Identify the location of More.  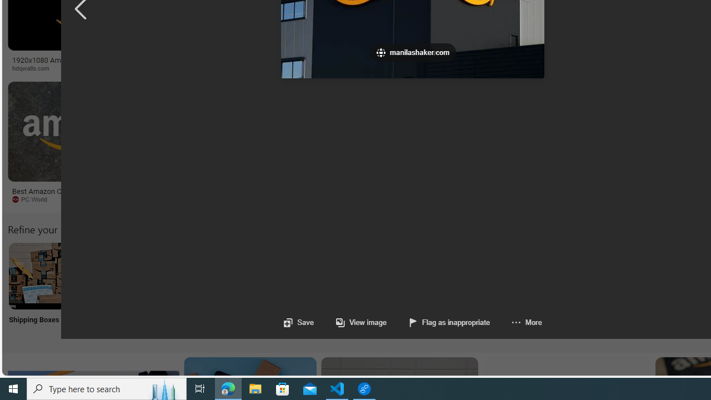
(527, 322).